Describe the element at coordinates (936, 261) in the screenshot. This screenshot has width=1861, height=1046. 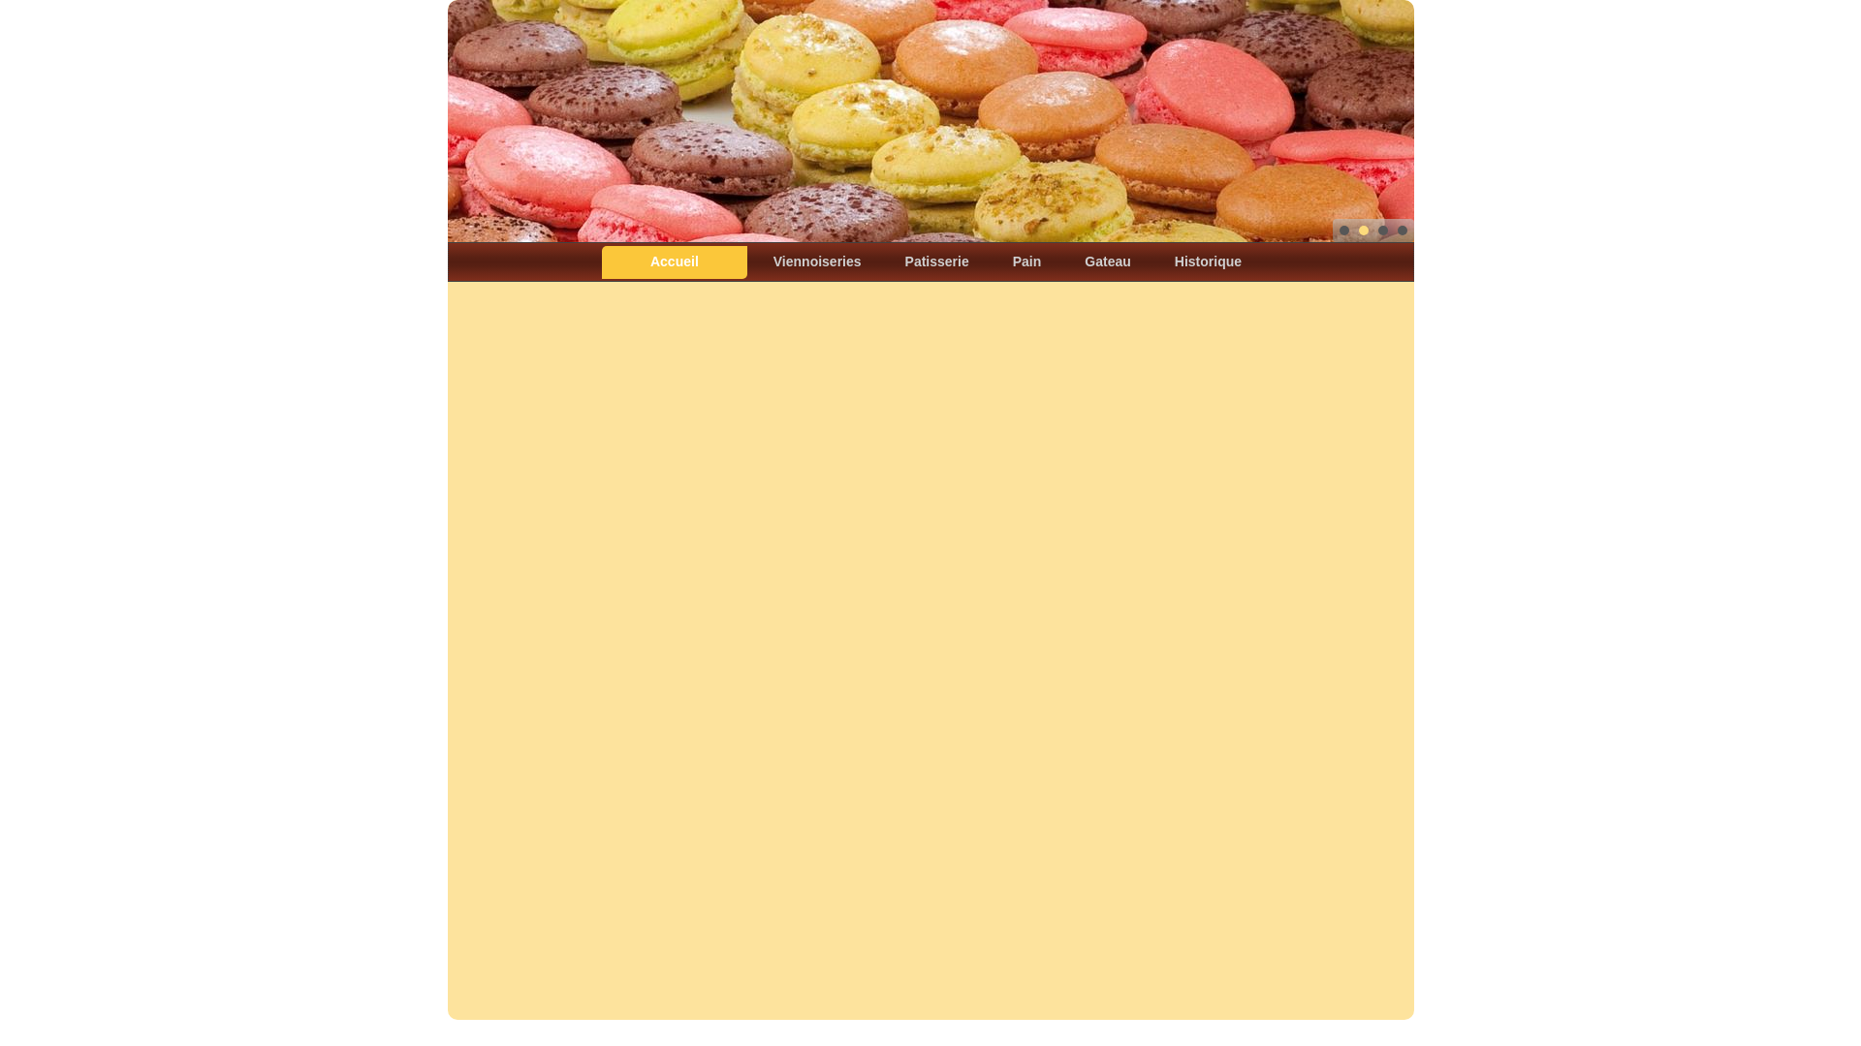
I see `Patisserie` at that location.